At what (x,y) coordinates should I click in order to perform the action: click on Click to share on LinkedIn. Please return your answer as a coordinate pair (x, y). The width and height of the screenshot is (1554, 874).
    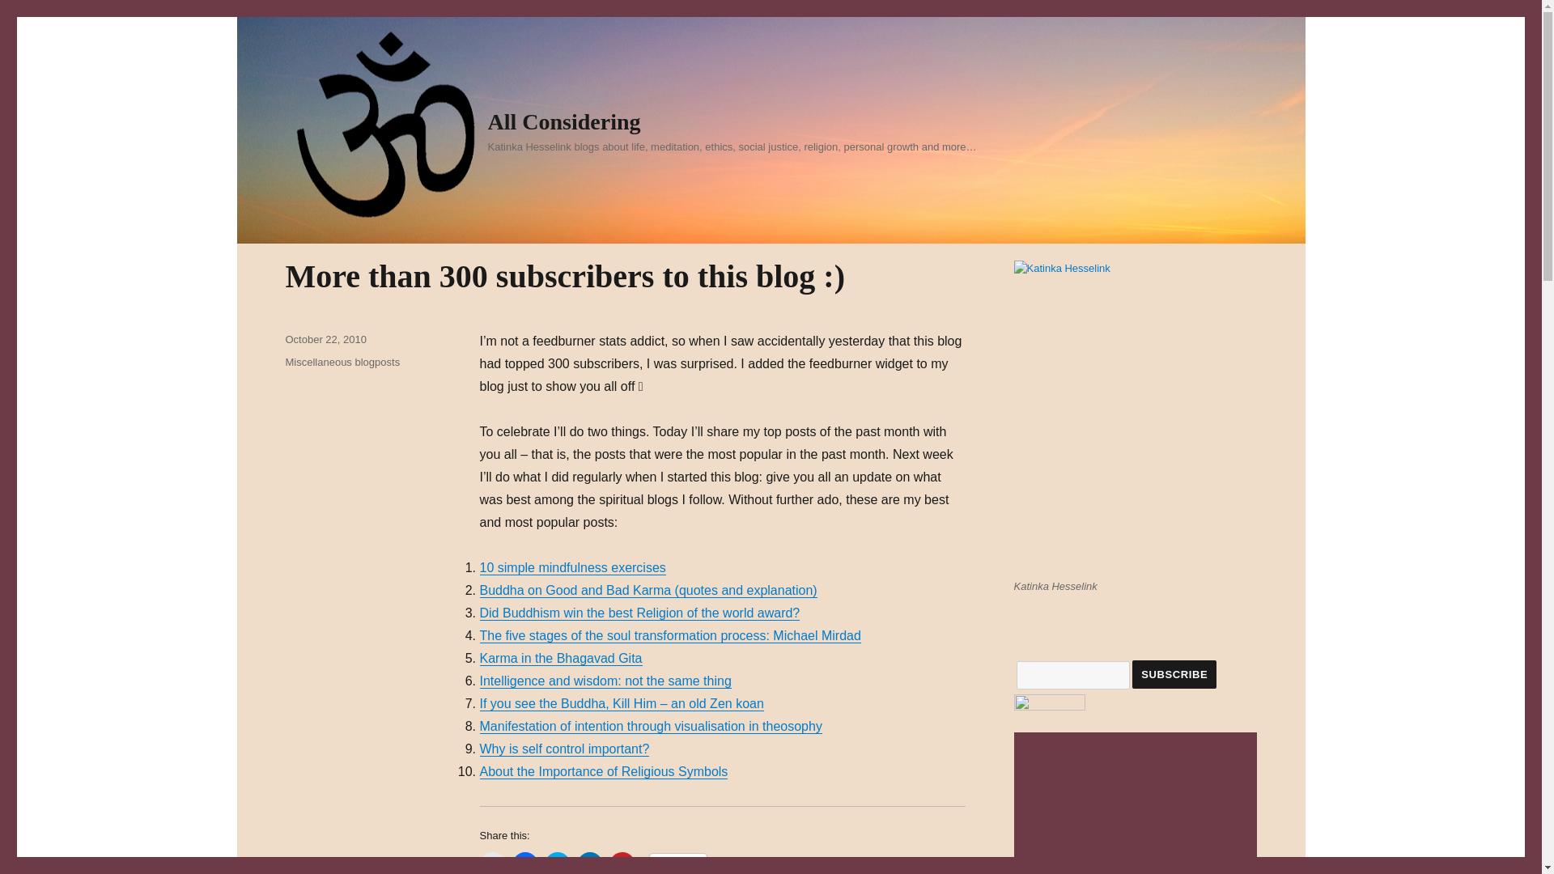
    Looking at the image, I should click on (589, 863).